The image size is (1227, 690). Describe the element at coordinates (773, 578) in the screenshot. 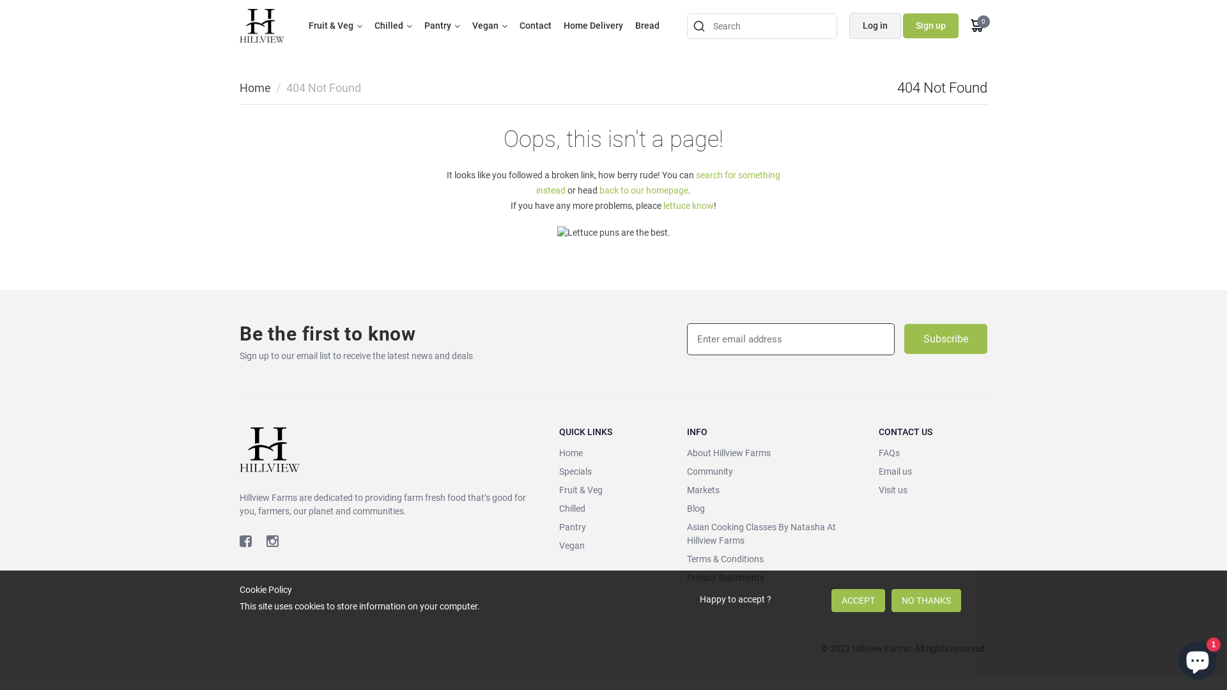

I see `Privacy Statements` at that location.